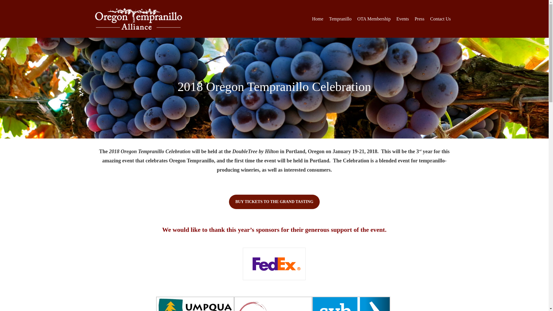 This screenshot has height=311, width=553. I want to click on Home, so click(317, 19).